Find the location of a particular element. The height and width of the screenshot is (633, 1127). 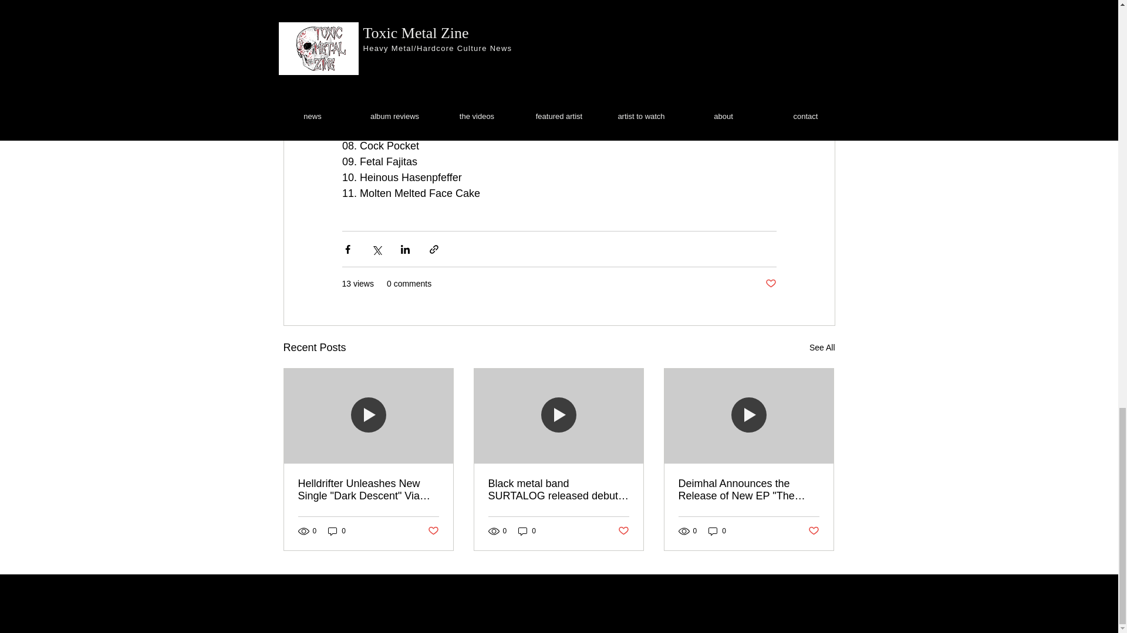

Post not marked as liked is located at coordinates (432, 531).